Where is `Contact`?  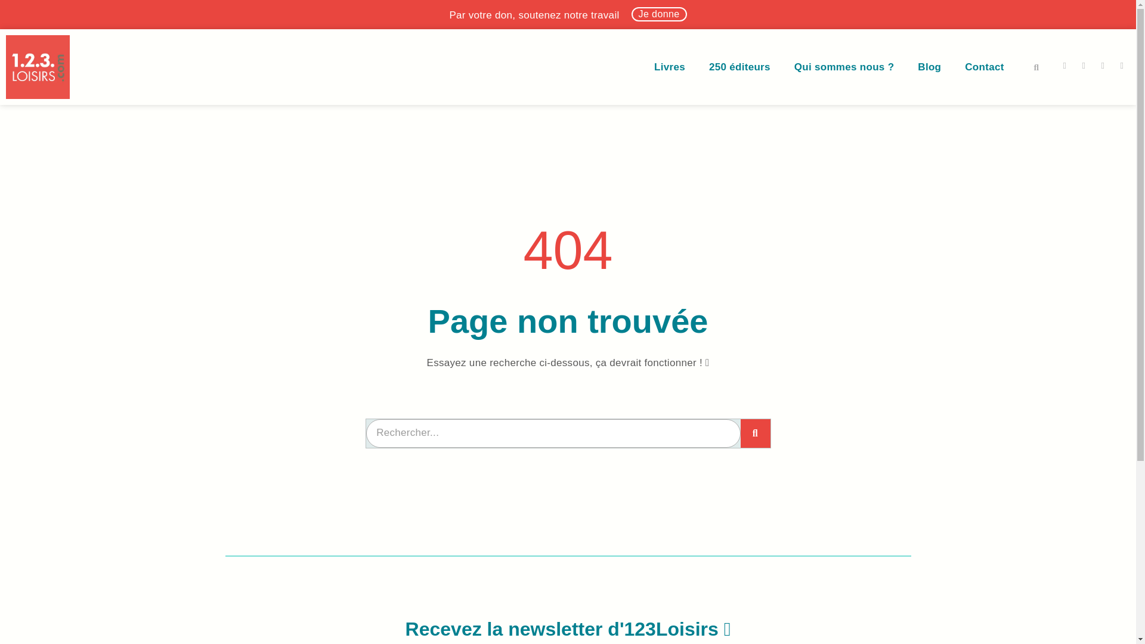 Contact is located at coordinates (984, 67).